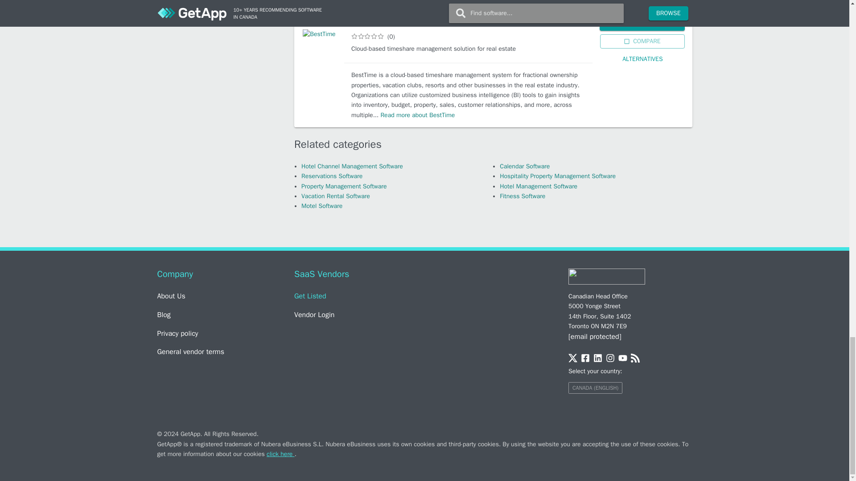 This screenshot has height=481, width=856. I want to click on Blog RSS, so click(635, 359).